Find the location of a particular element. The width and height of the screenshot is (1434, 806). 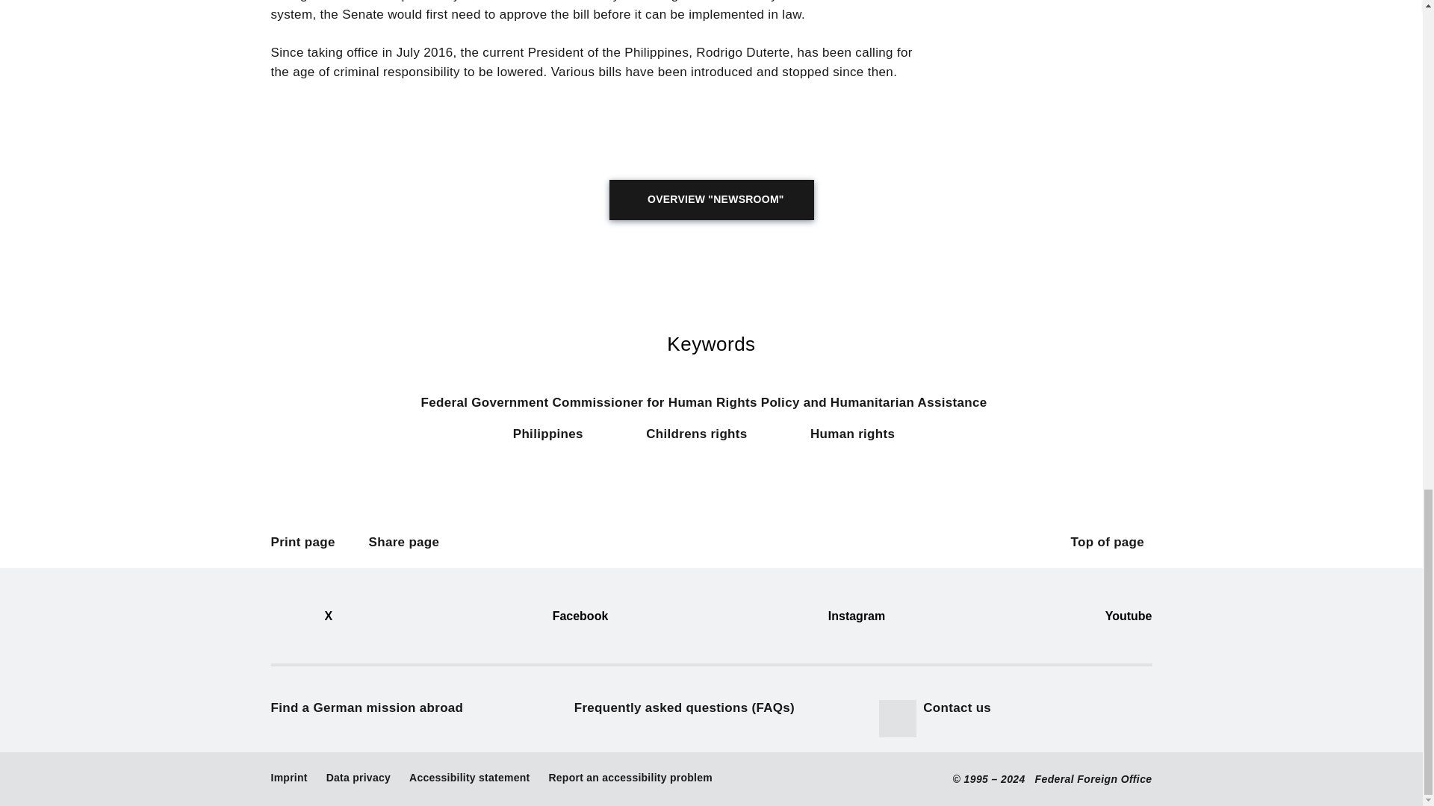

Philippines is located at coordinates (556, 442).